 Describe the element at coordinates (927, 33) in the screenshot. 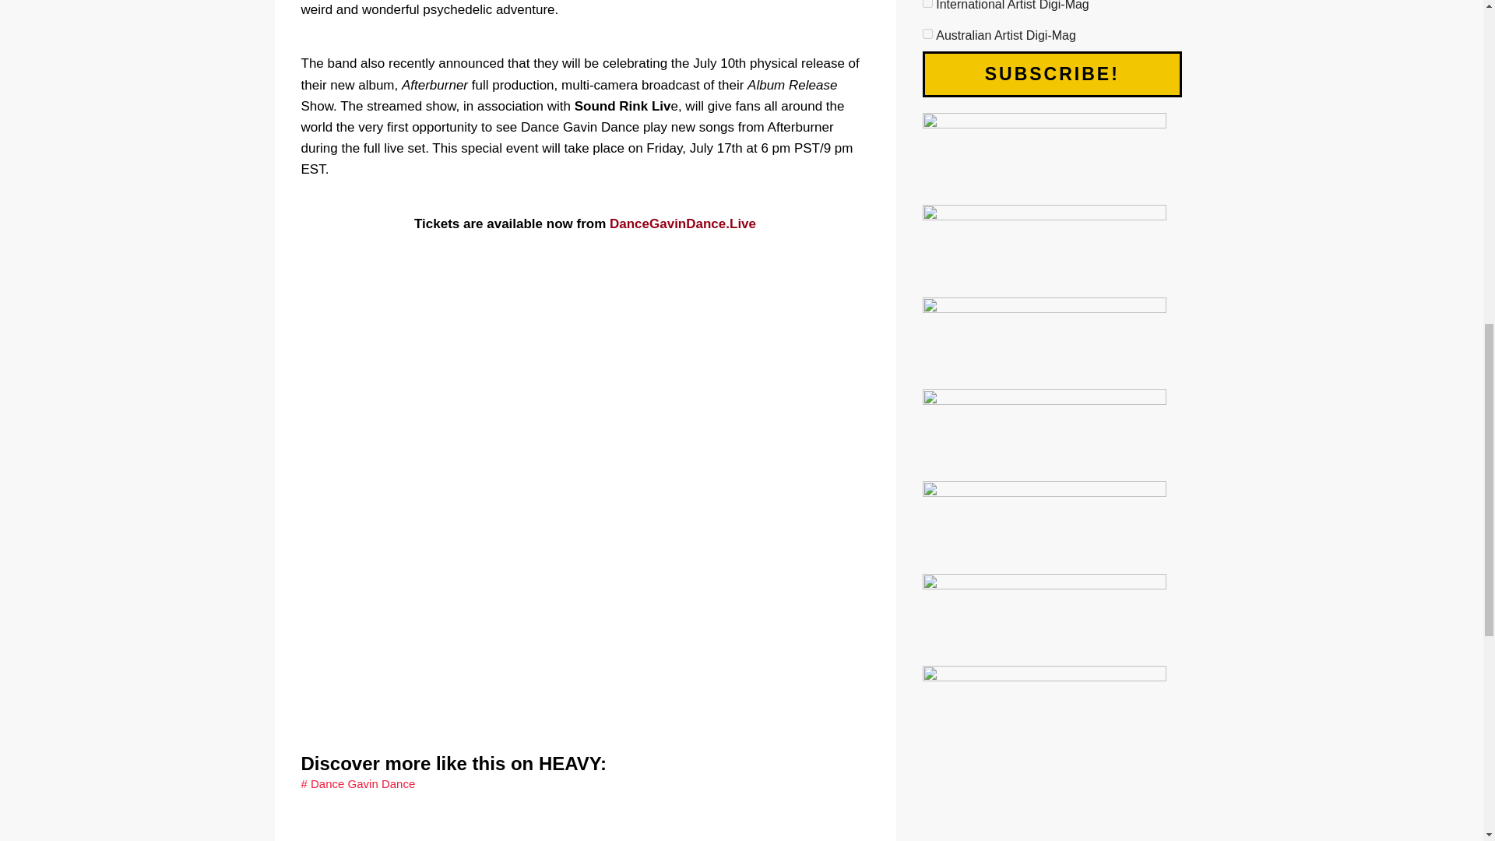

I see `  Australian Artist Digi-Mag` at that location.